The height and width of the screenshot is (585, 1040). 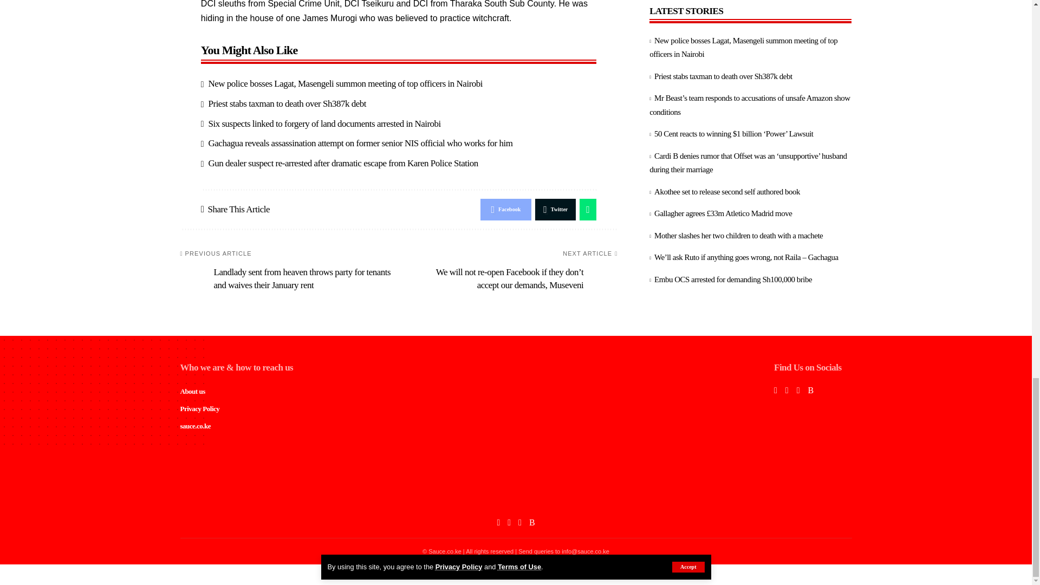 What do you see at coordinates (516, 496) in the screenshot?
I see `sauce.co.ke` at bounding box center [516, 496].